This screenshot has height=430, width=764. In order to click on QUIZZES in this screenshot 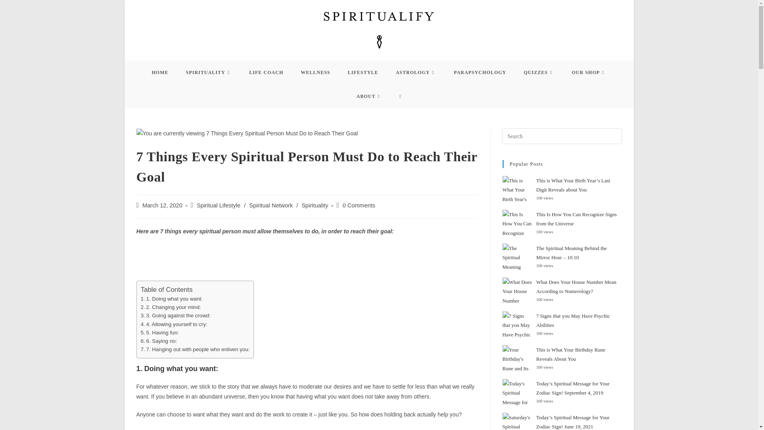, I will do `click(539, 72)`.